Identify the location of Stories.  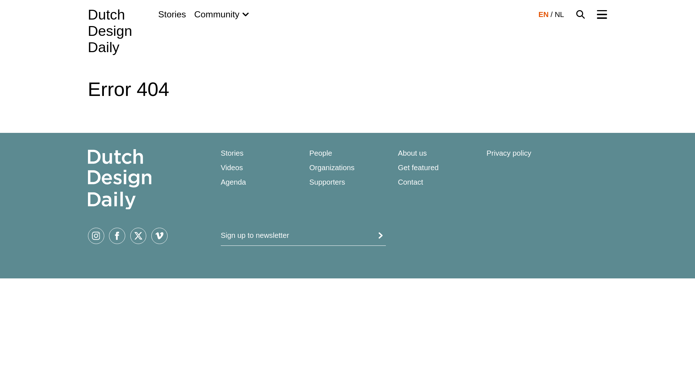
(172, 14).